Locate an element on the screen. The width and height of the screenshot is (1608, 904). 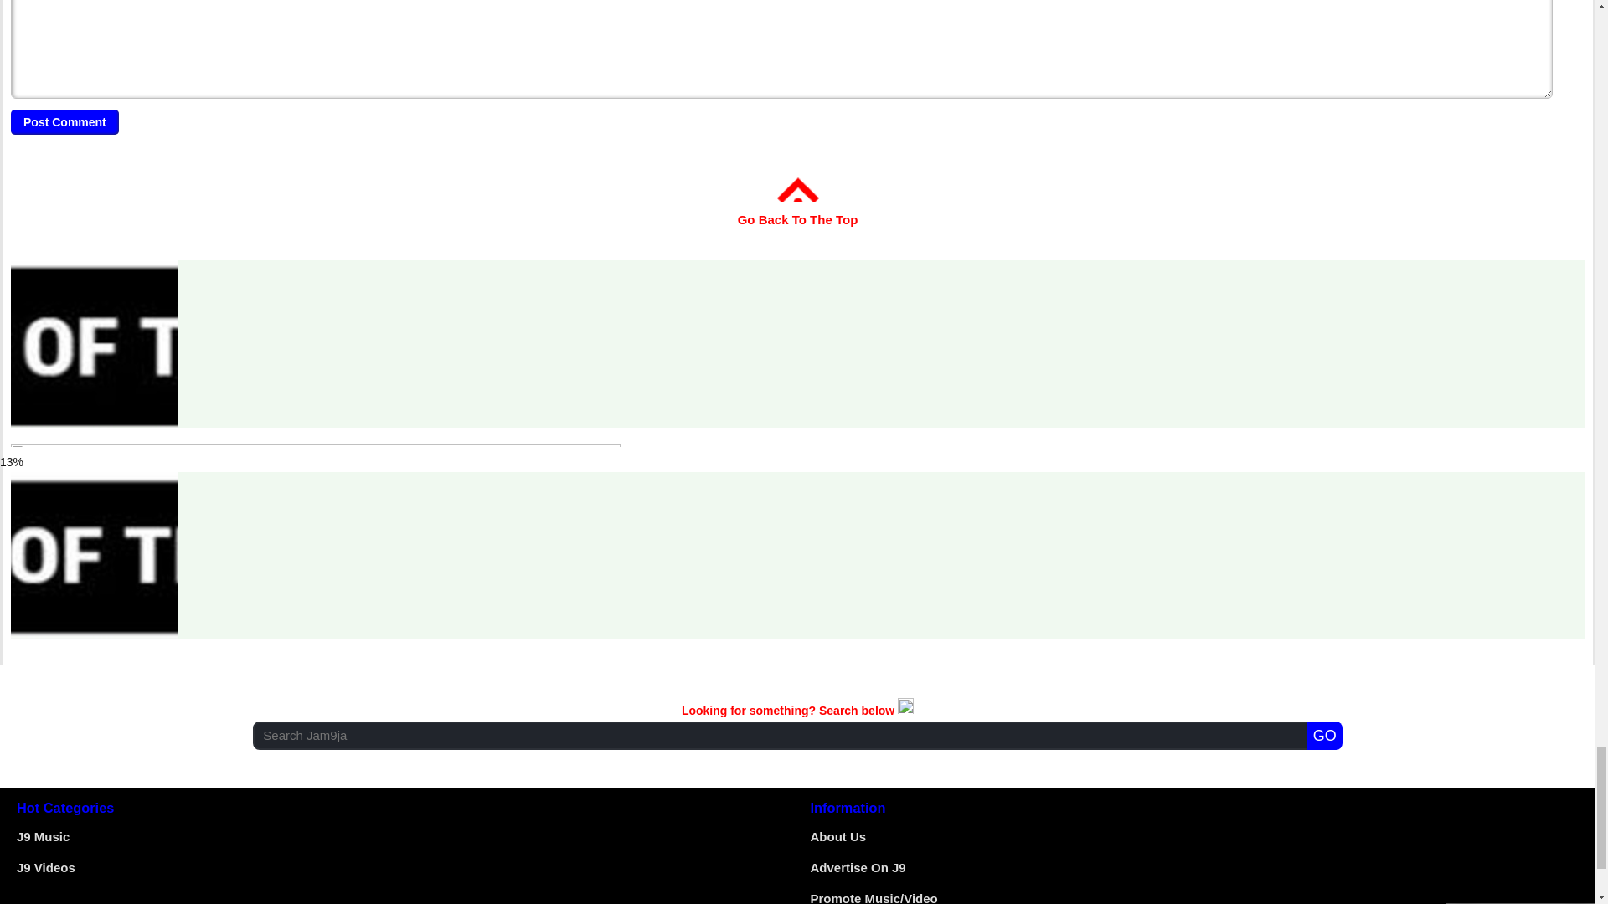
J9 Videos is located at coordinates (45, 867).